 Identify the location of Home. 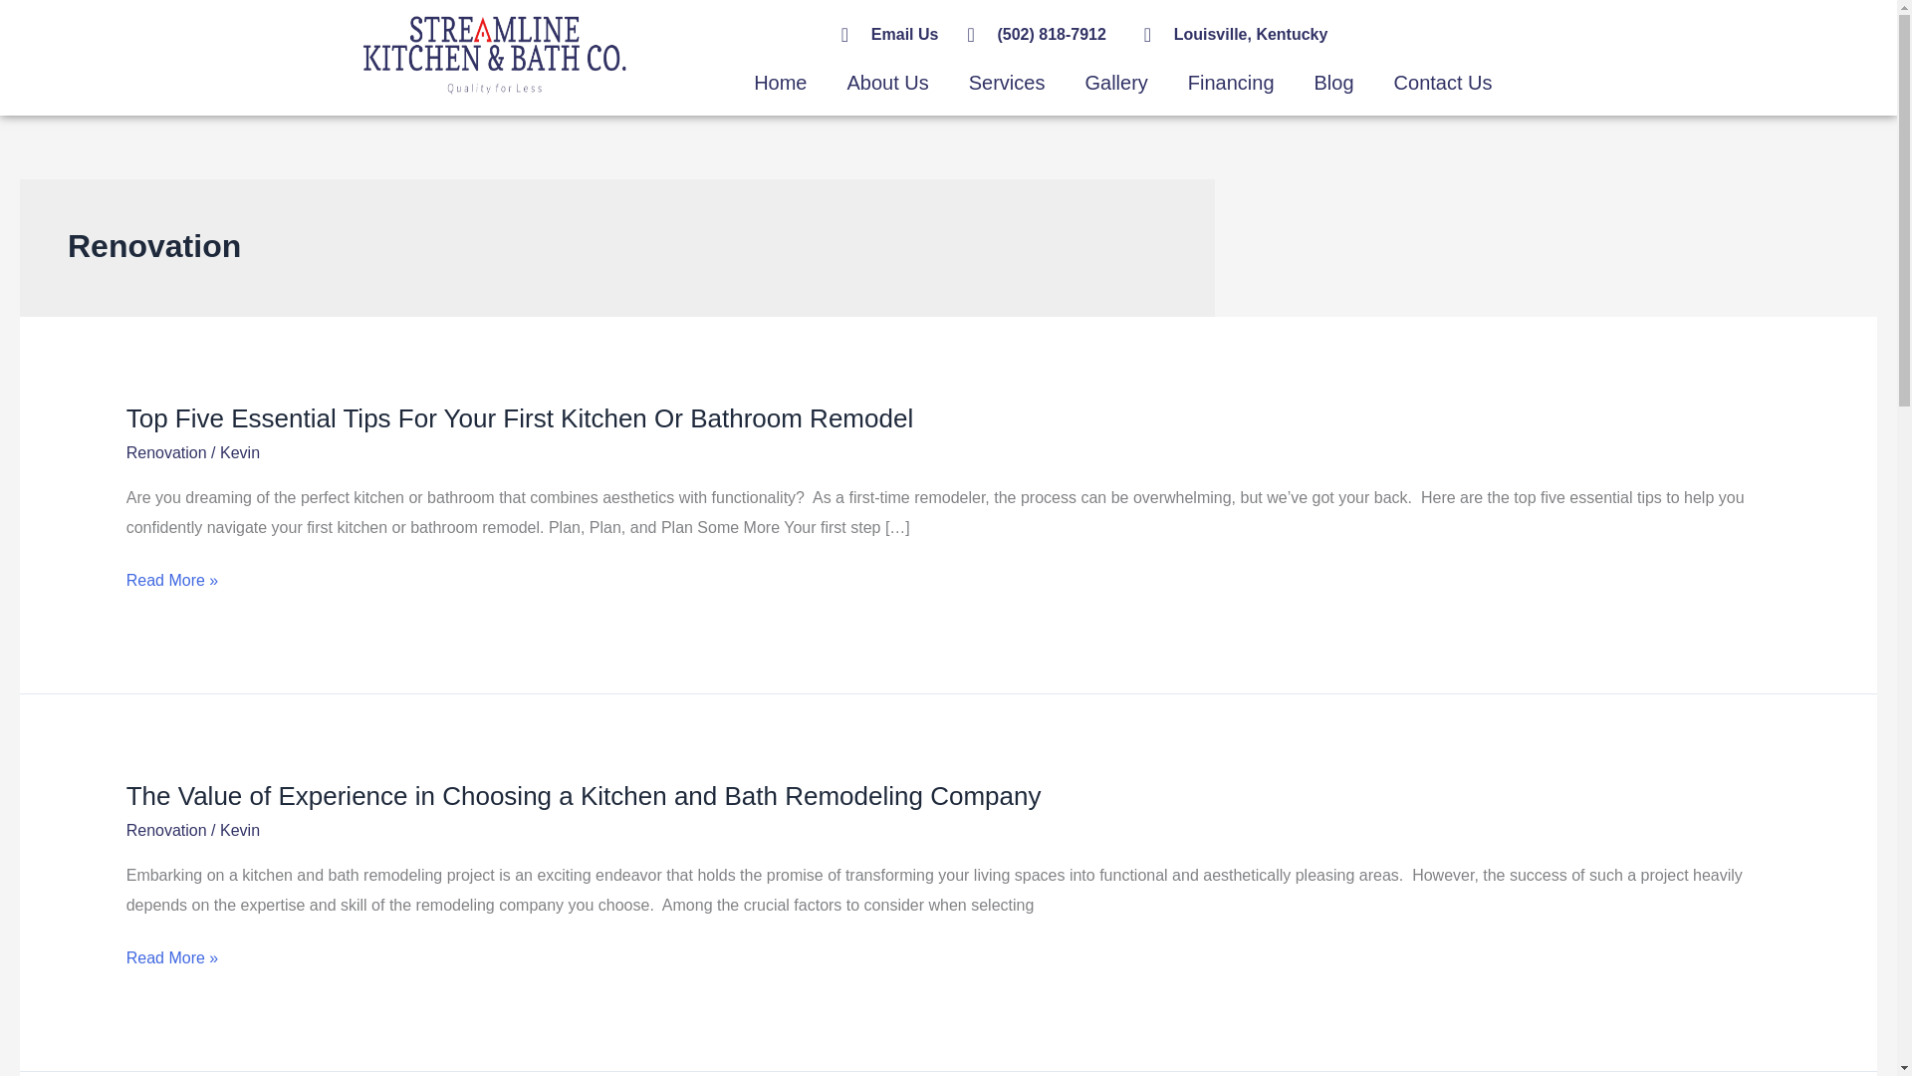
(780, 82).